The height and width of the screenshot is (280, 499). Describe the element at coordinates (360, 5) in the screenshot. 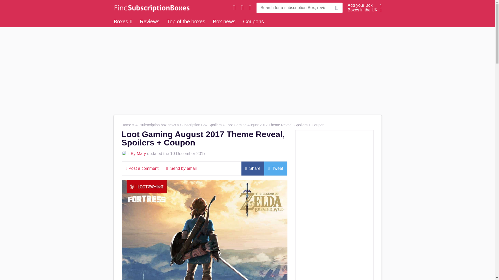

I see `Add your Box` at that location.